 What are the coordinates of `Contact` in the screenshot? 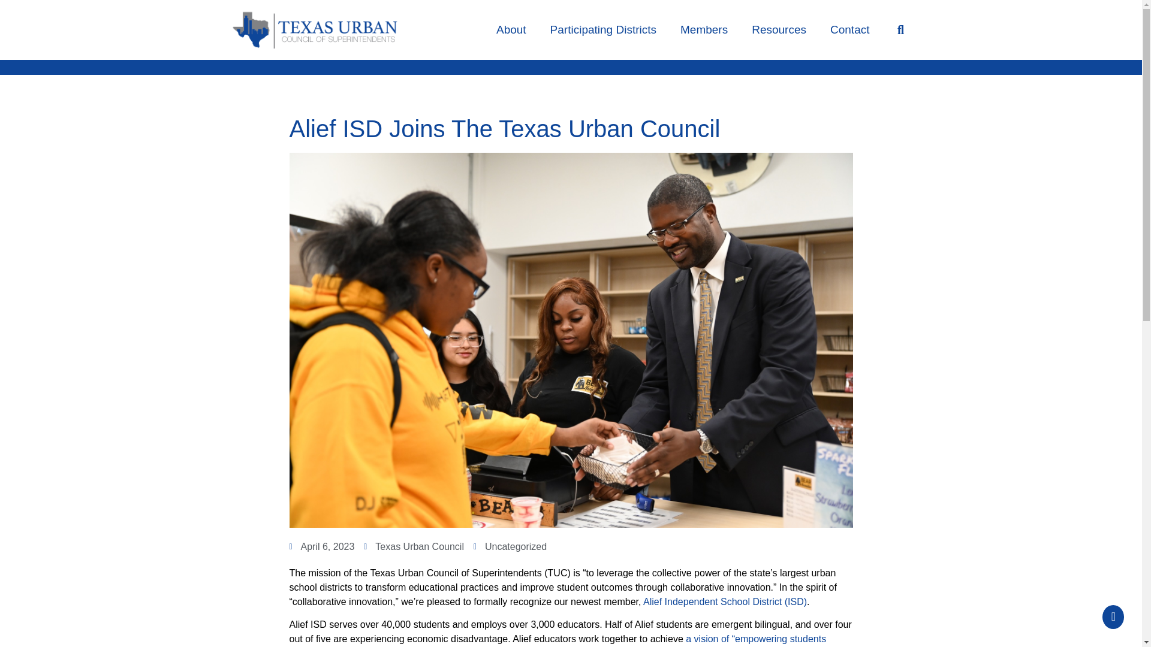 It's located at (850, 30).